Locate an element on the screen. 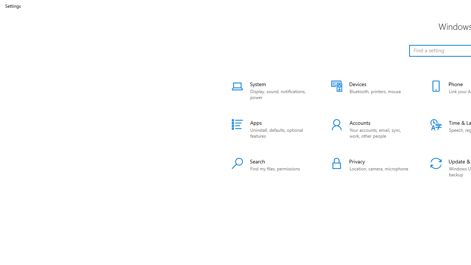 The height and width of the screenshot is (265, 471). Privacy is located at coordinates (372, 168).